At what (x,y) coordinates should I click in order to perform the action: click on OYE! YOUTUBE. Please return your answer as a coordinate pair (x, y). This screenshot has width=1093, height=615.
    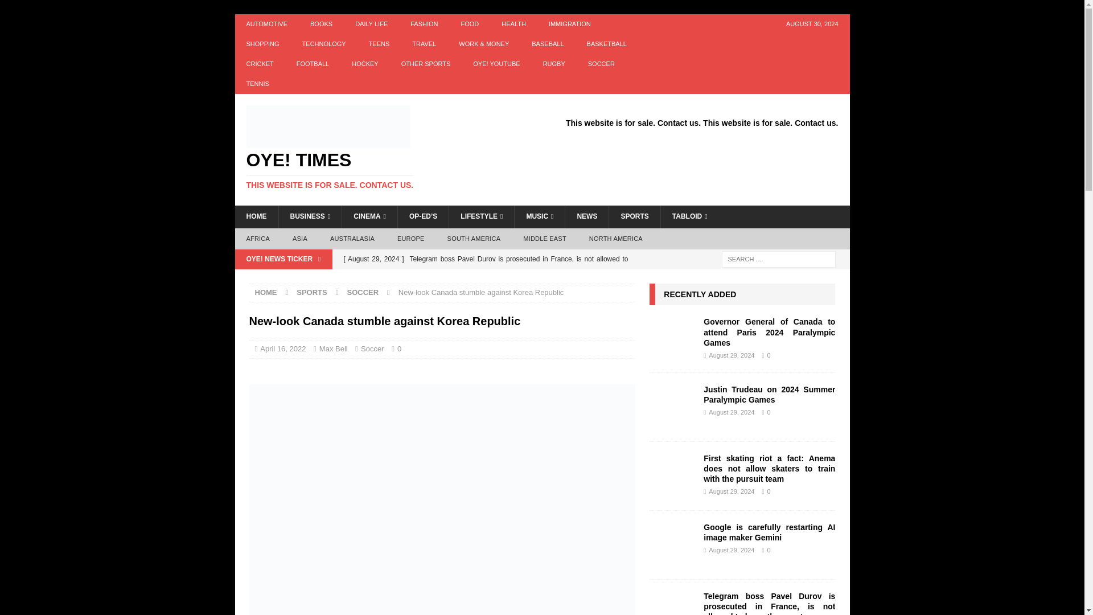
    Looking at the image, I should click on (496, 64).